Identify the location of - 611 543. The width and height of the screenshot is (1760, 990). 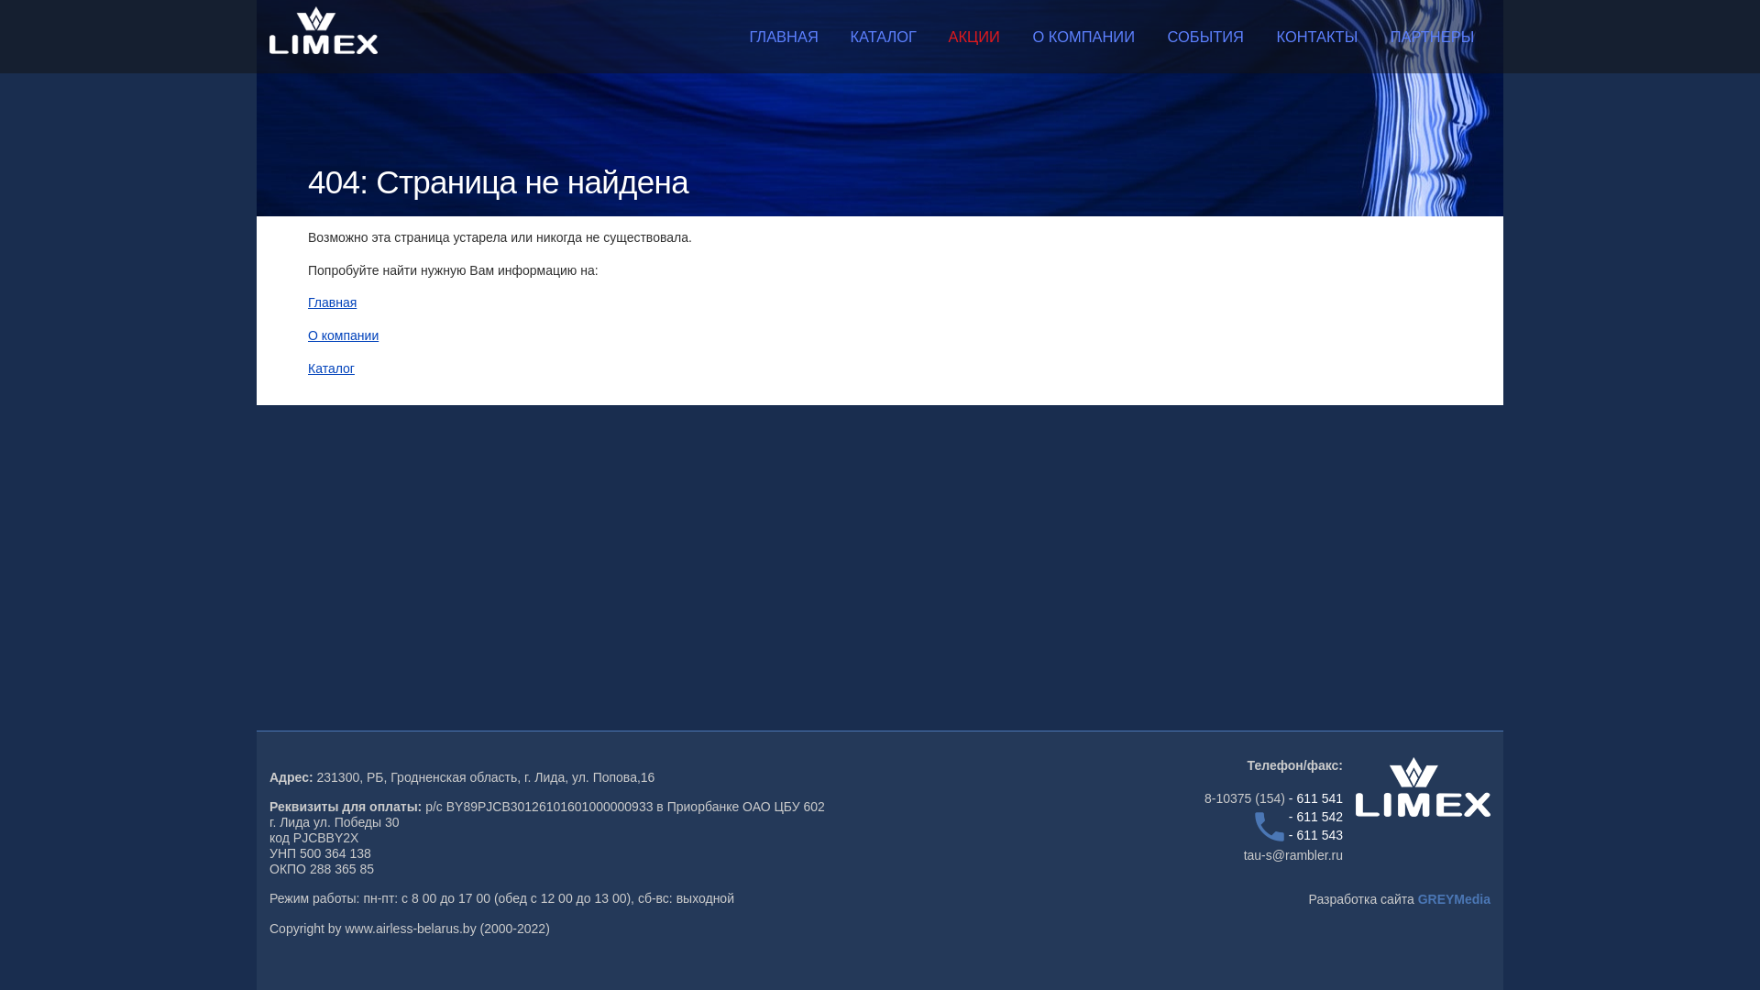
(1316, 835).